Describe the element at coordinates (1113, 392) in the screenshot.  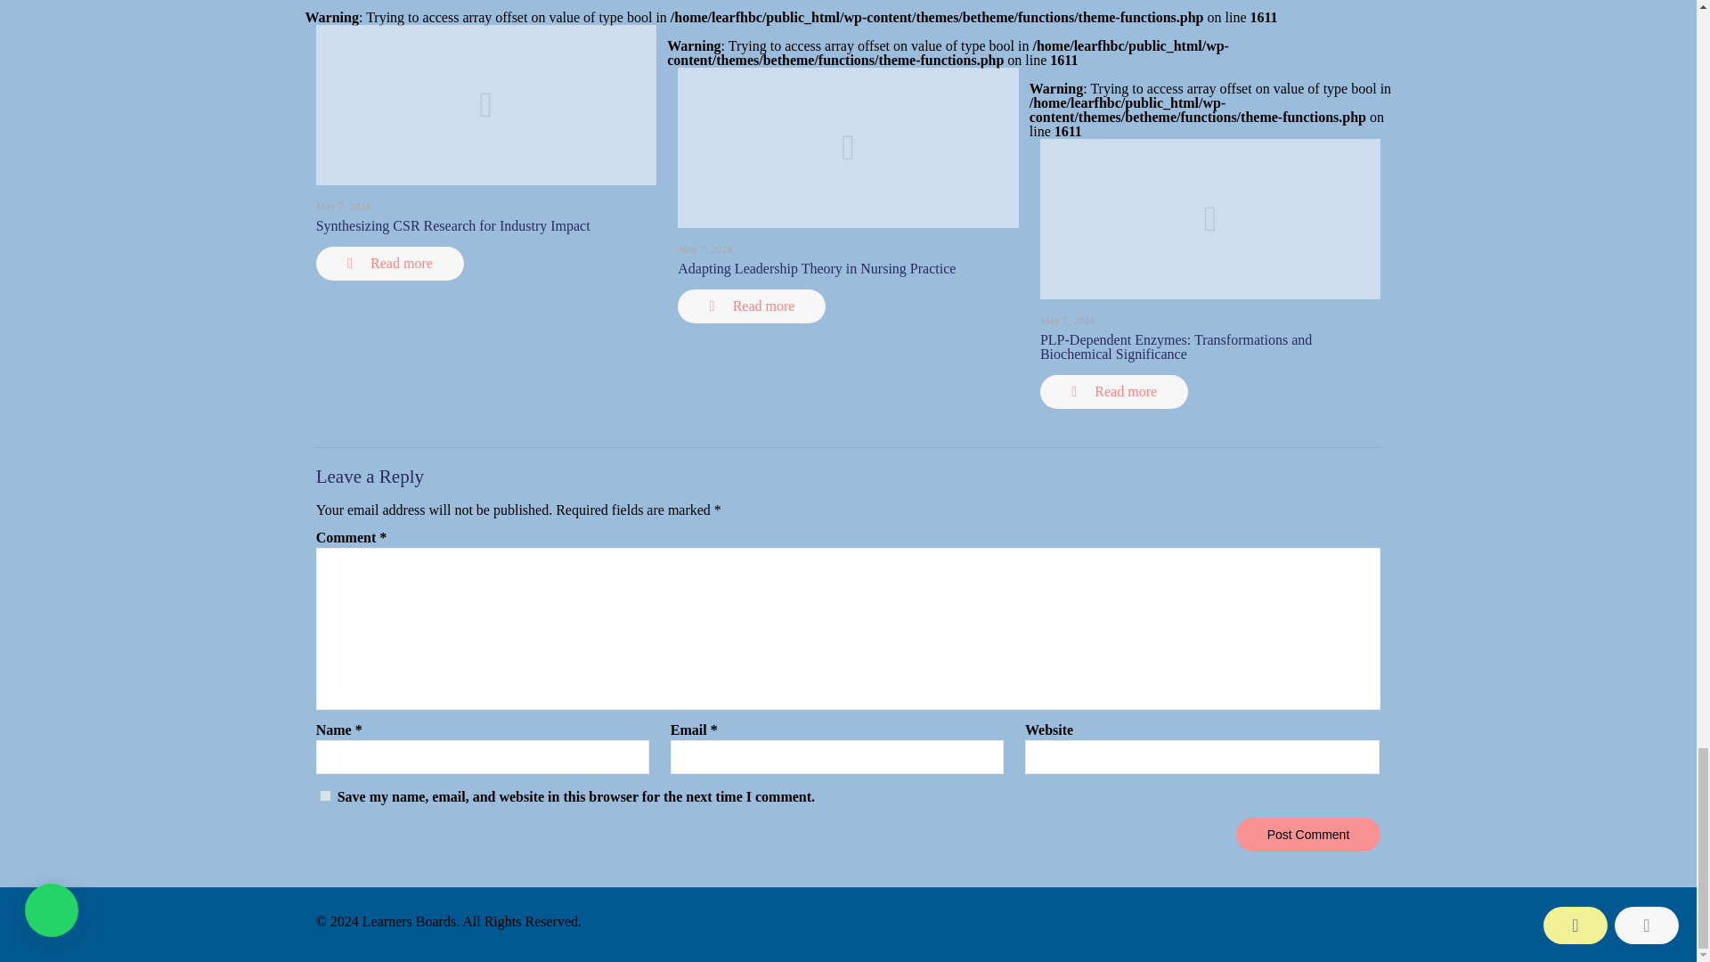
I see `Read more` at that location.